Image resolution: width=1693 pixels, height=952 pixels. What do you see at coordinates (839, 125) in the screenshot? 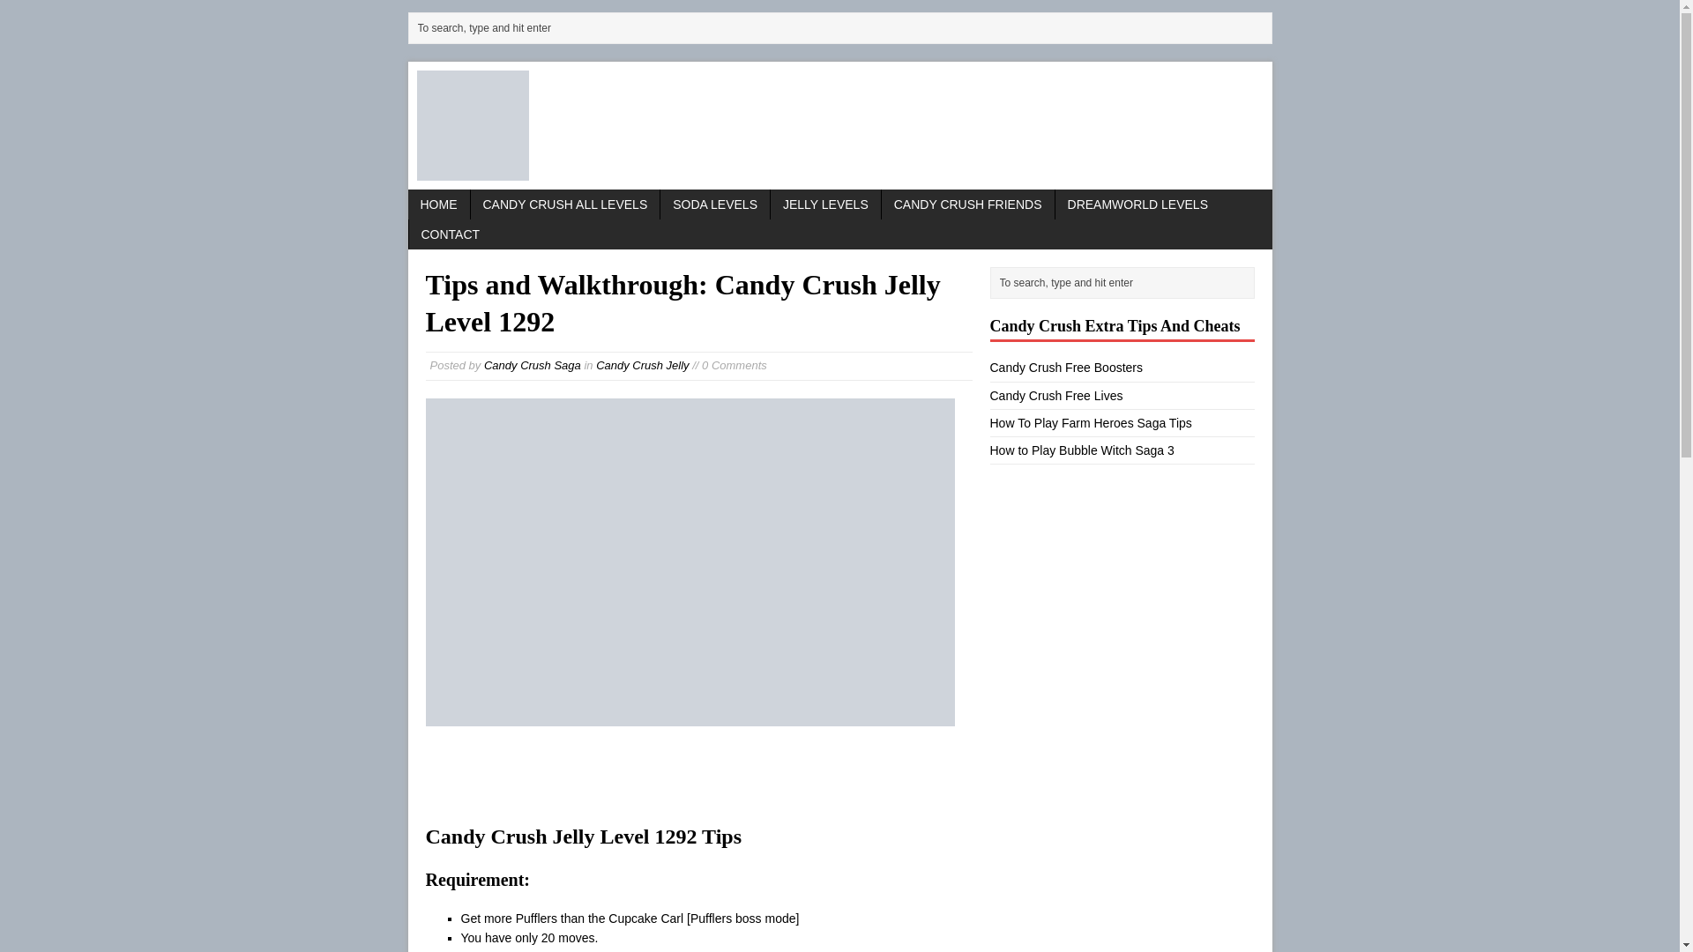
I see `Candy Crush Mom` at bounding box center [839, 125].